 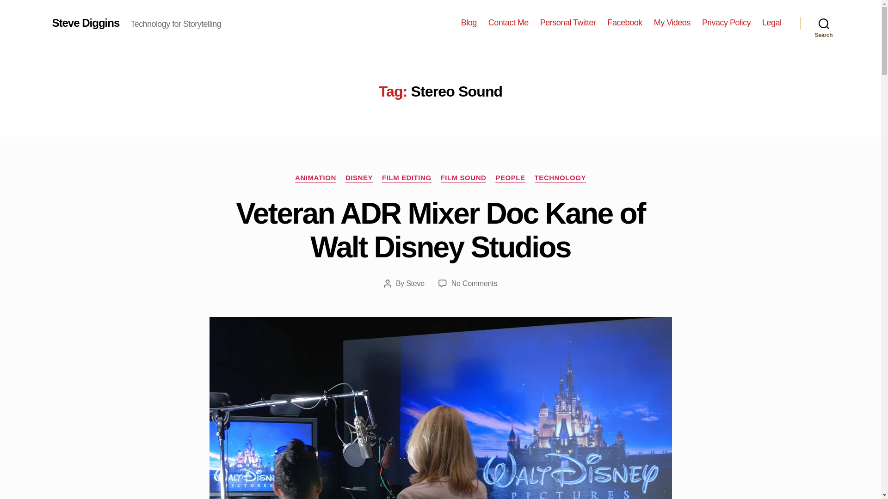 I want to click on Veteran ADR Mixer Doc Kane of Walt Disney Studios, so click(x=440, y=230).